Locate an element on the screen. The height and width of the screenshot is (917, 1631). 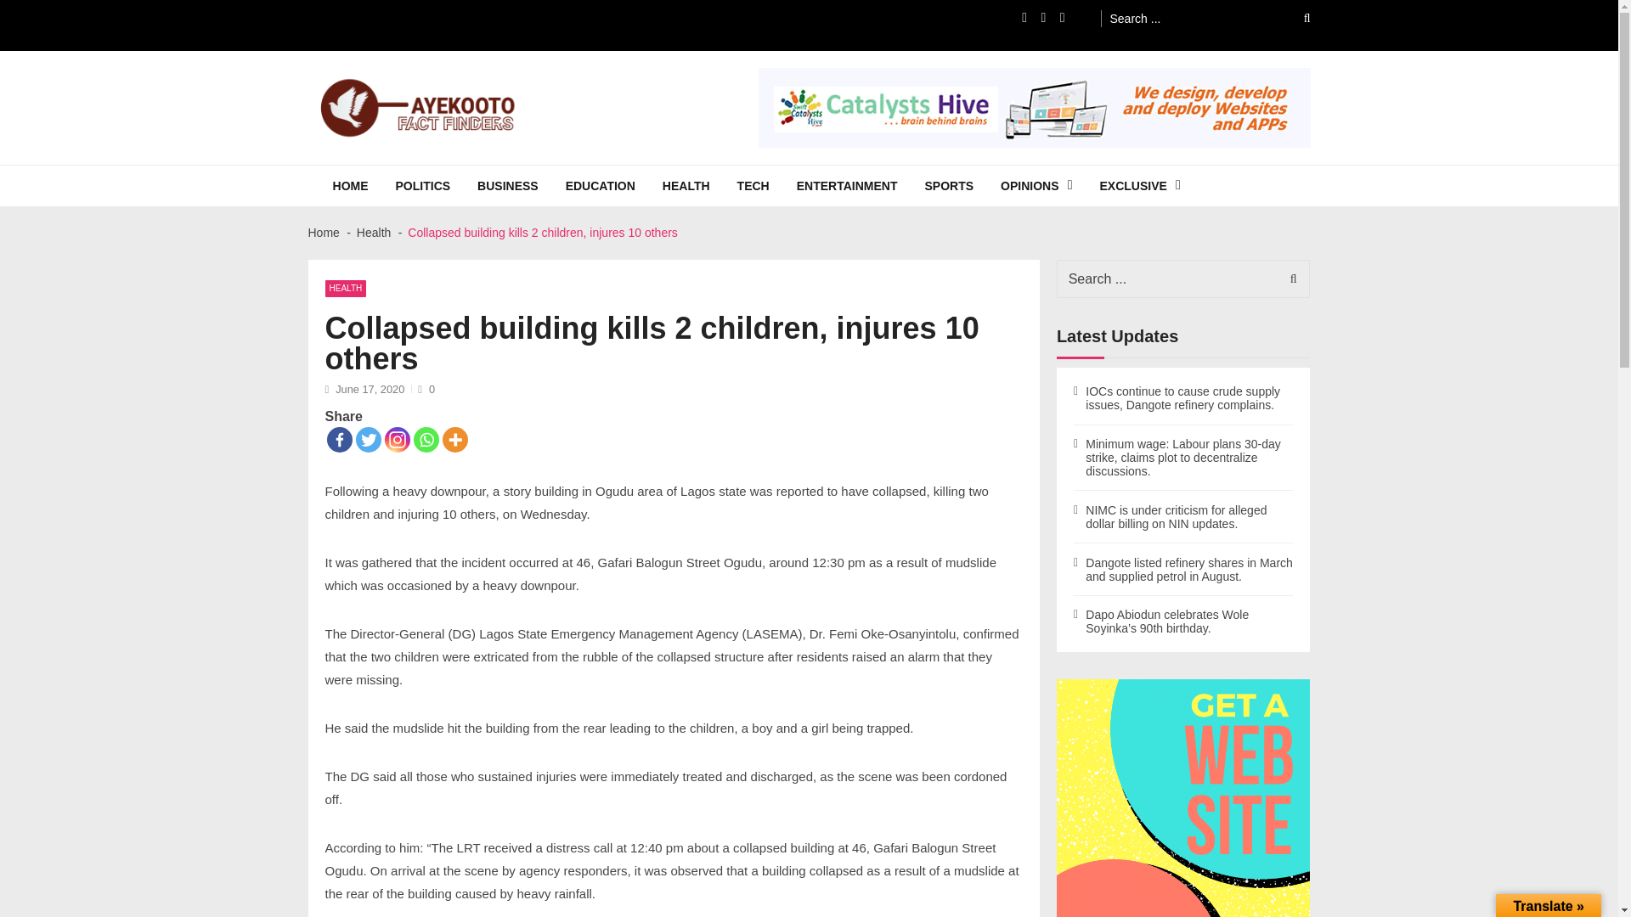
Collapsed building kills 2 children, injures 10 others is located at coordinates (1033, 107).